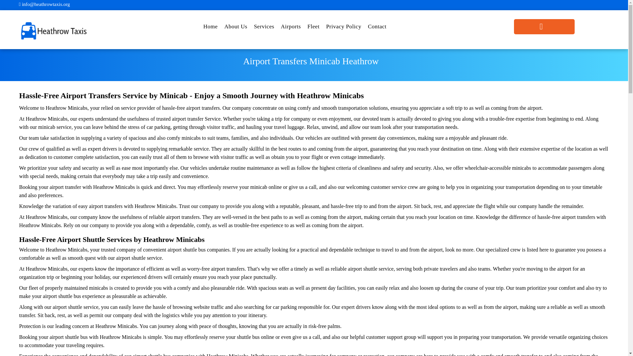 The height and width of the screenshot is (356, 633). I want to click on Home, so click(210, 28).